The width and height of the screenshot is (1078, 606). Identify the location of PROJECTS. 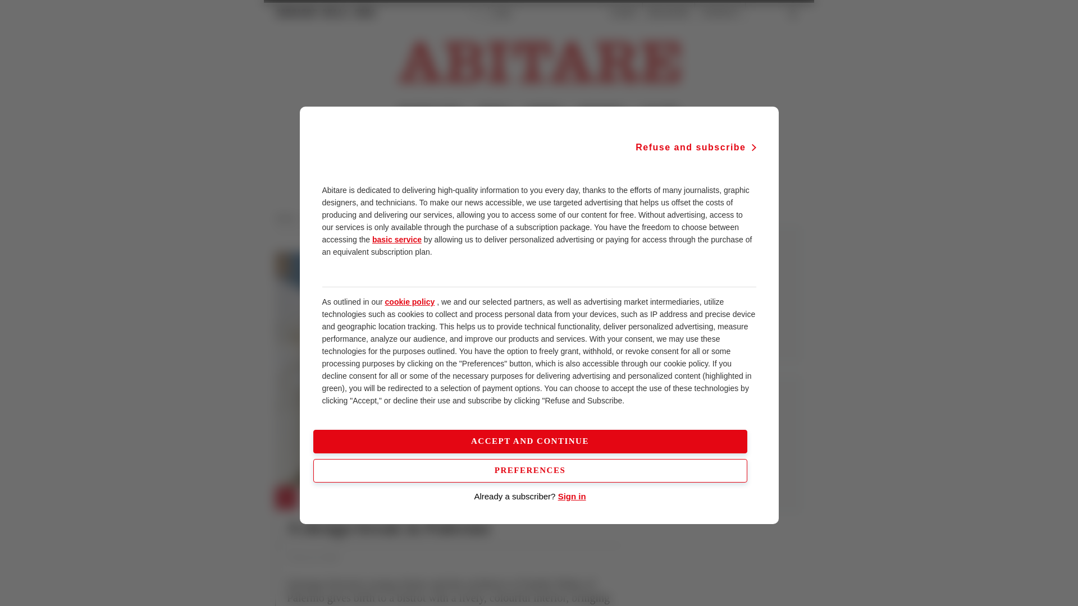
(326, 499).